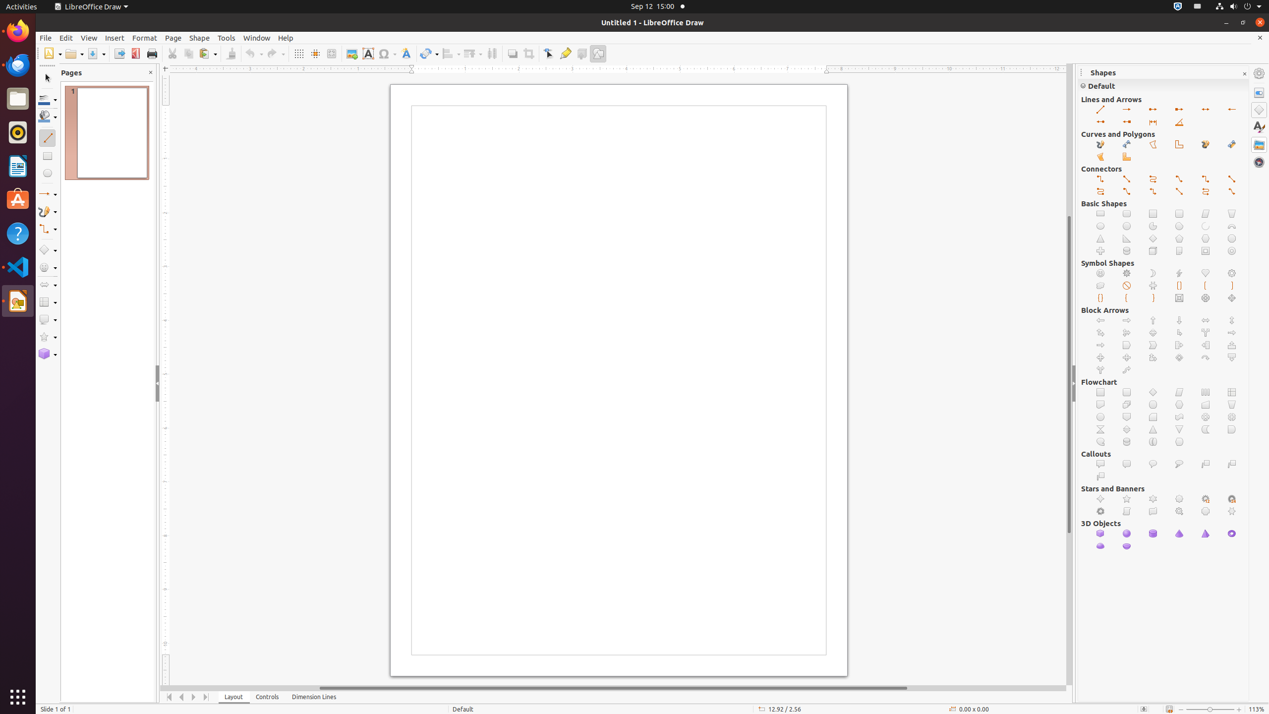 This screenshot has height=714, width=1269. I want to click on Square, Rounded, so click(1180, 214).